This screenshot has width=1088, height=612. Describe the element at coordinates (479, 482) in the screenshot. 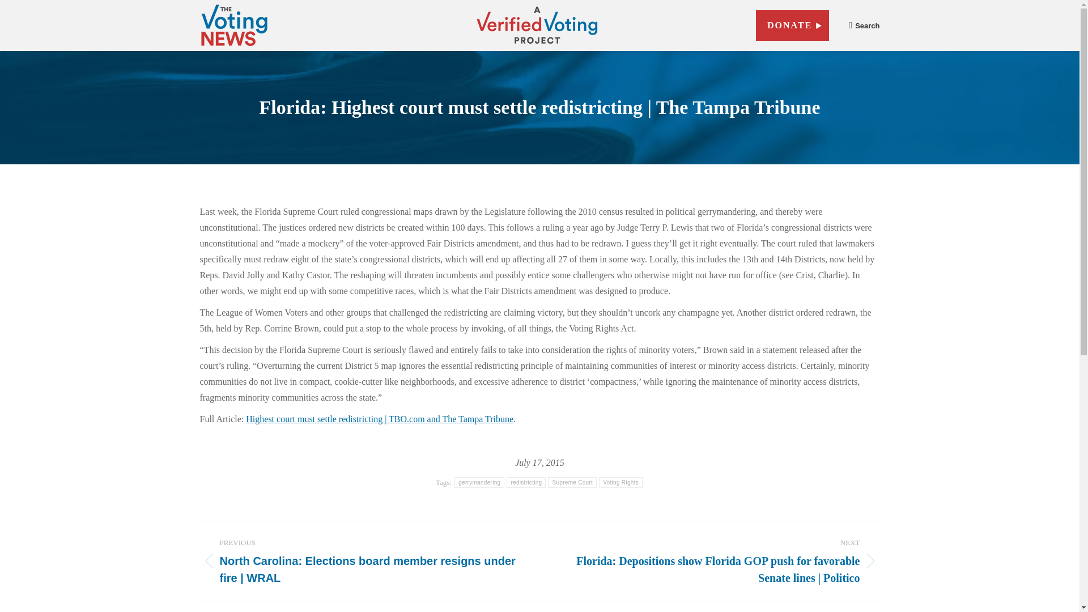

I see `gerrymandering` at that location.